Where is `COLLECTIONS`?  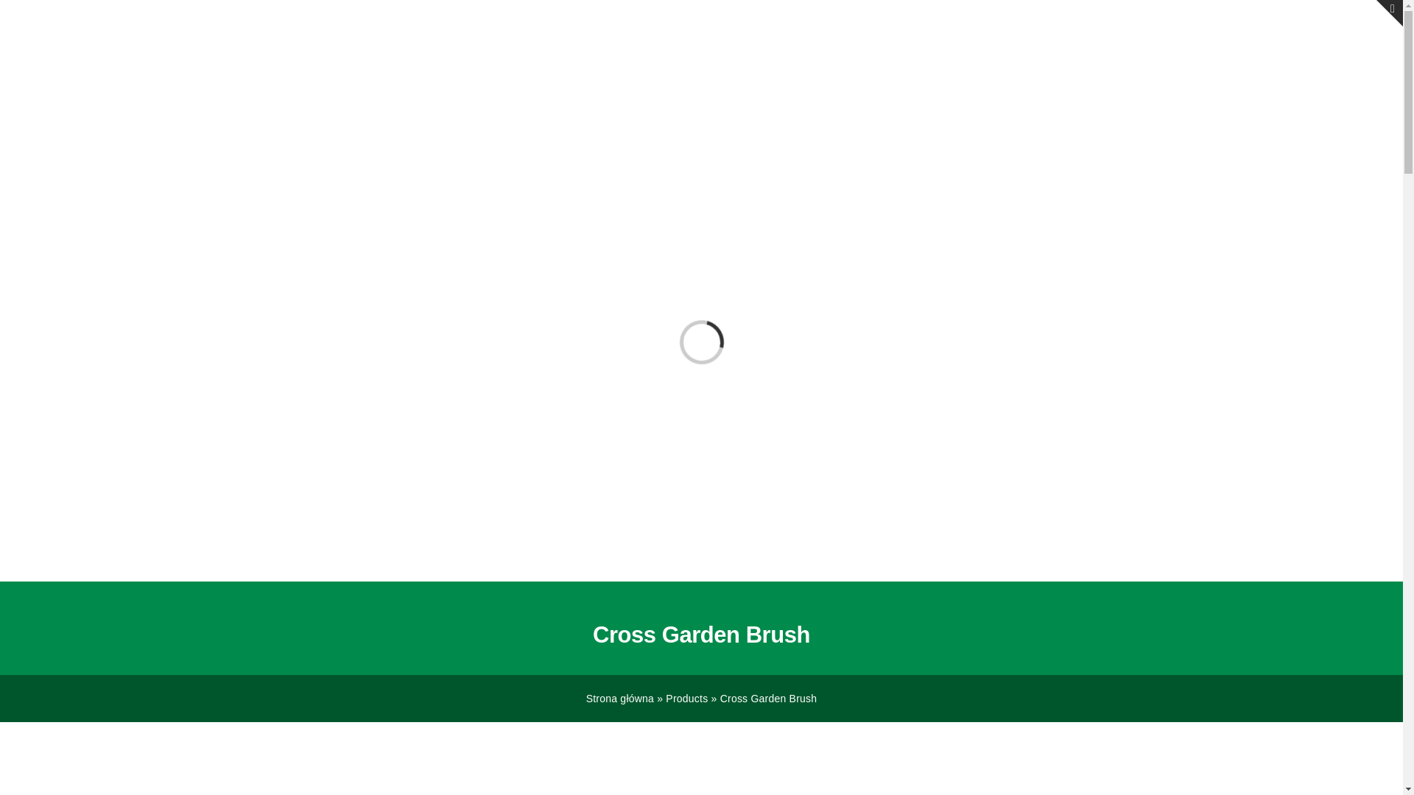
COLLECTIONS is located at coordinates (1037, 52).